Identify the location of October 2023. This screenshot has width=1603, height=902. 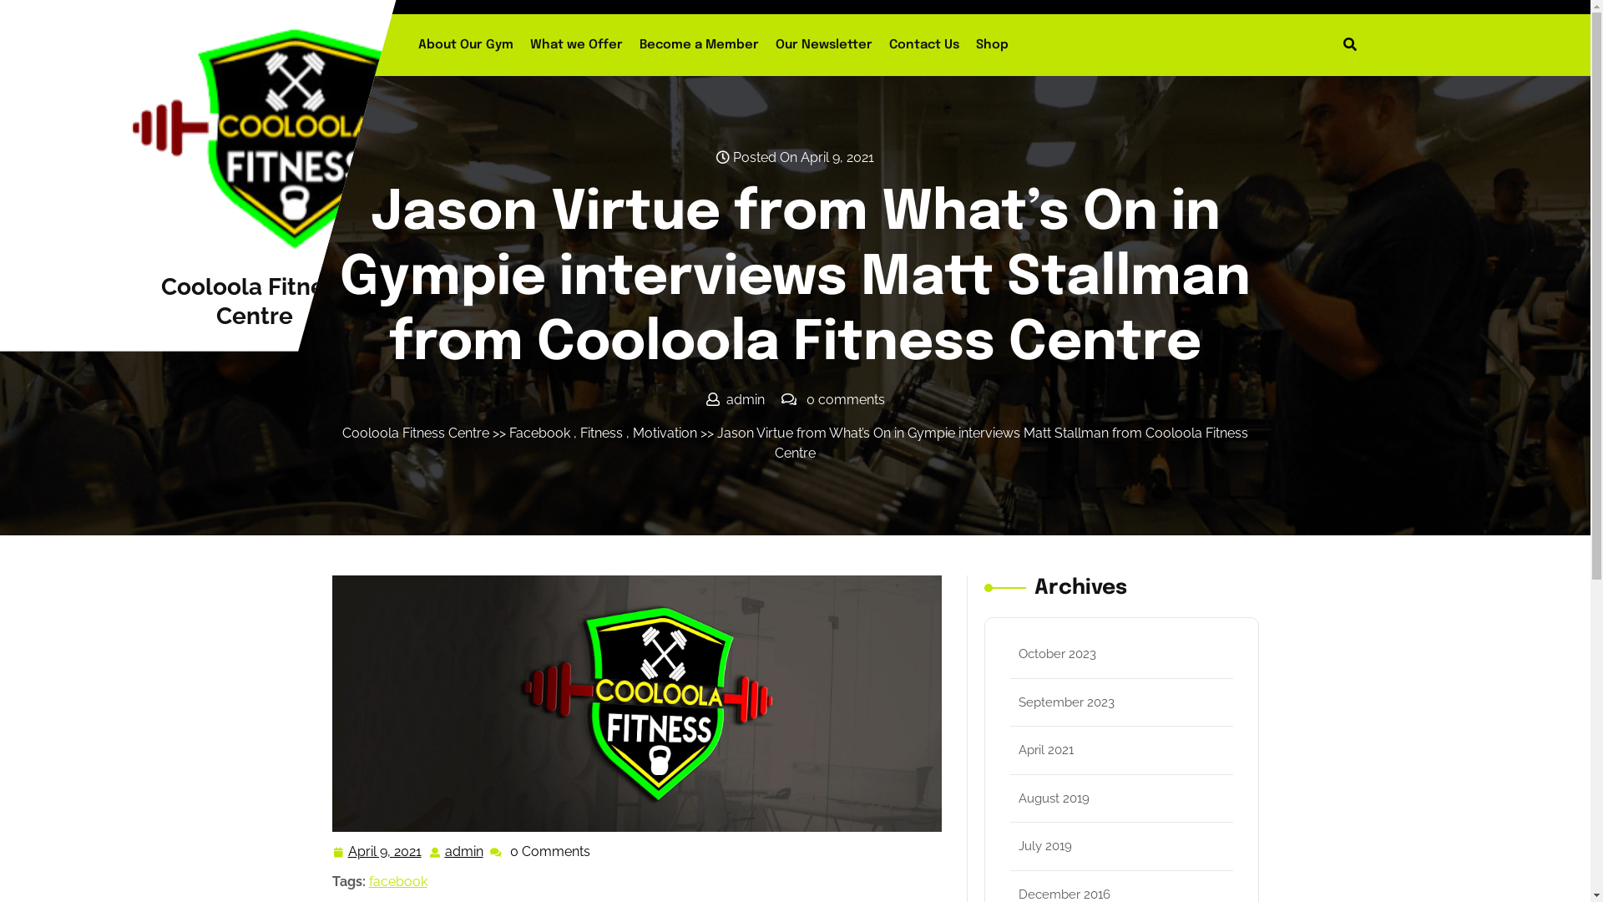
(1057, 654).